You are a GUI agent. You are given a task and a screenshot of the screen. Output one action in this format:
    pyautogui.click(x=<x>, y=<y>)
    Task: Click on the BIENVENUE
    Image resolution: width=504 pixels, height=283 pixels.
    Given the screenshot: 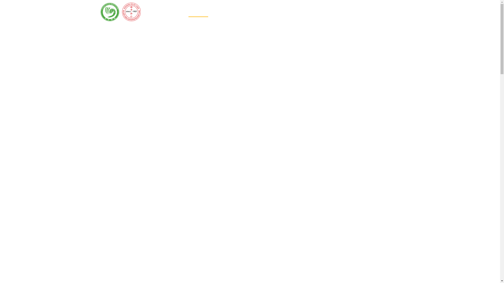 What is the action you would take?
    pyautogui.click(x=197, y=12)
    